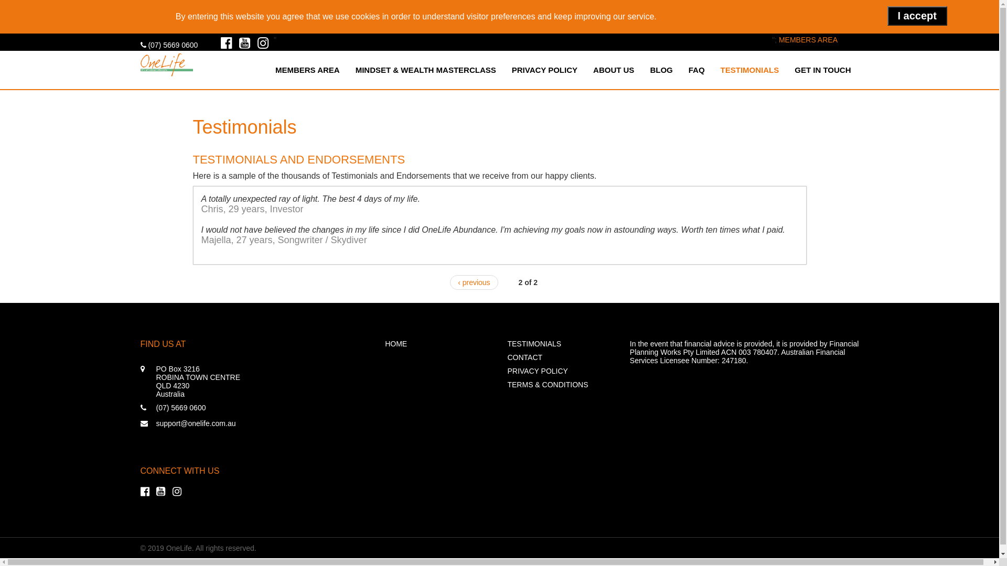  What do you see at coordinates (560, 344) in the screenshot?
I see `TESTIMONIALS` at bounding box center [560, 344].